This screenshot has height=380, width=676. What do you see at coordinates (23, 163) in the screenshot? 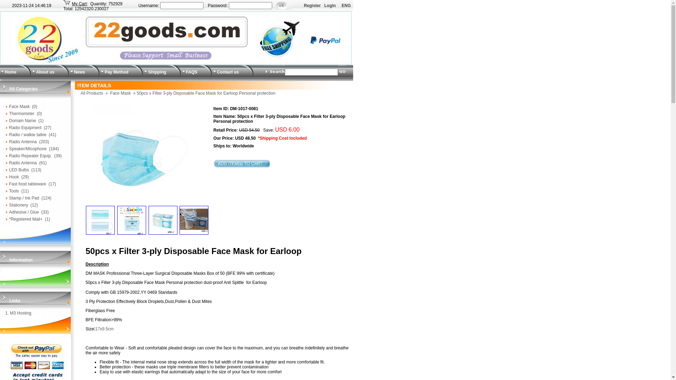
I see `Radio Antenna` at bounding box center [23, 163].